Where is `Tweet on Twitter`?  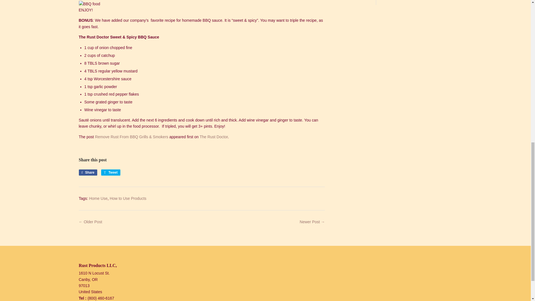
Tweet on Twitter is located at coordinates (111, 172).